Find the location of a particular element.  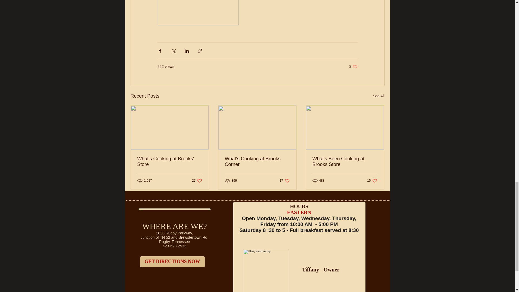

What's Been Cooking at Brooks Store is located at coordinates (345, 161).